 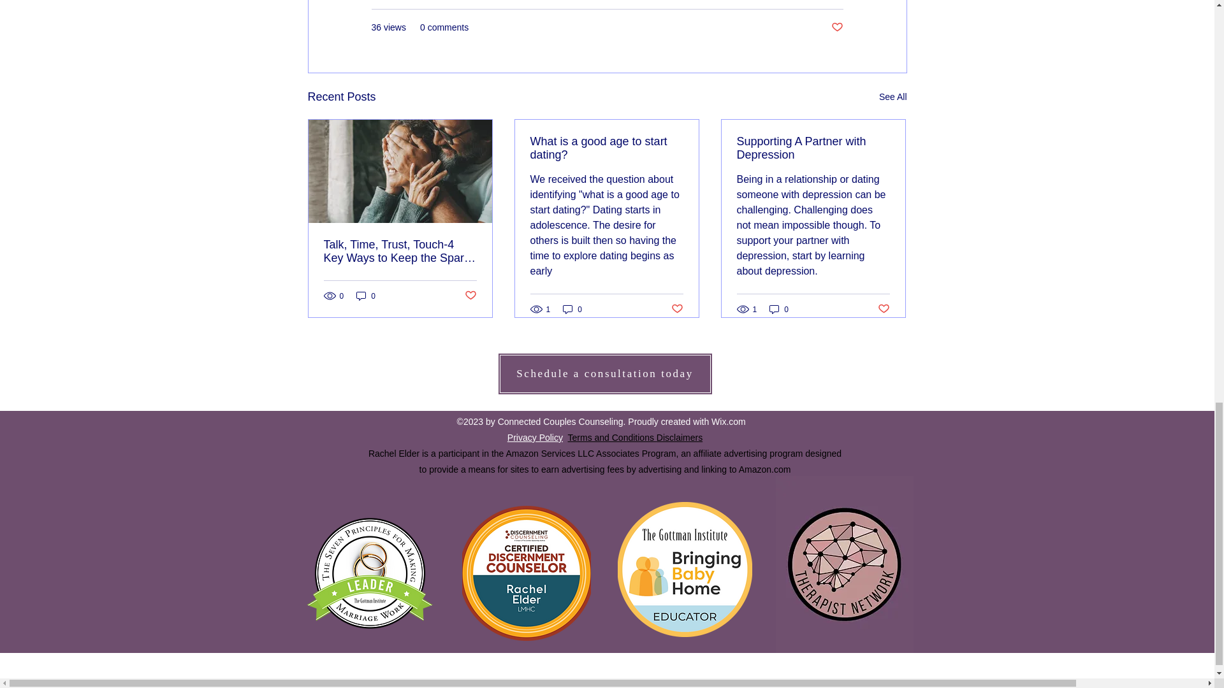 What do you see at coordinates (366, 296) in the screenshot?
I see `0` at bounding box center [366, 296].